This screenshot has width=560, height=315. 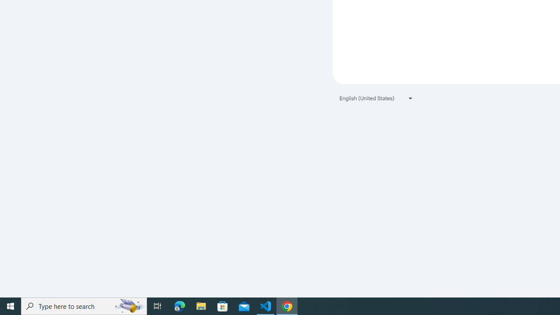 What do you see at coordinates (376, 98) in the screenshot?
I see `English (United States)` at bounding box center [376, 98].